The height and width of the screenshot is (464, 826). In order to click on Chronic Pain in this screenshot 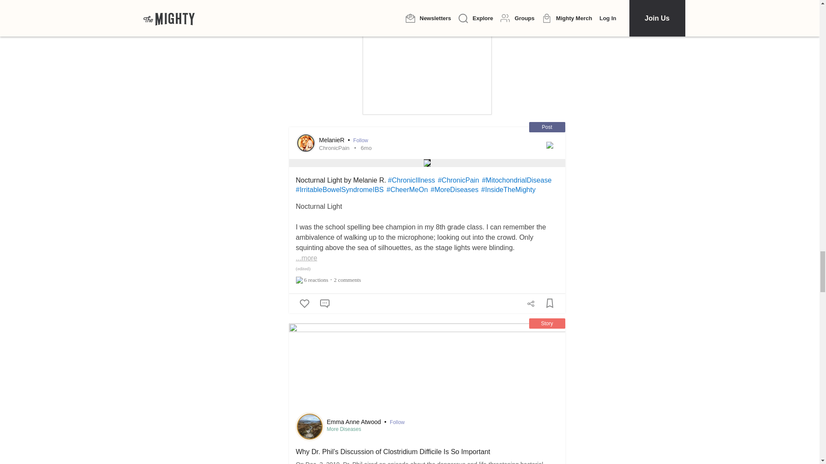, I will do `click(458, 180)`.